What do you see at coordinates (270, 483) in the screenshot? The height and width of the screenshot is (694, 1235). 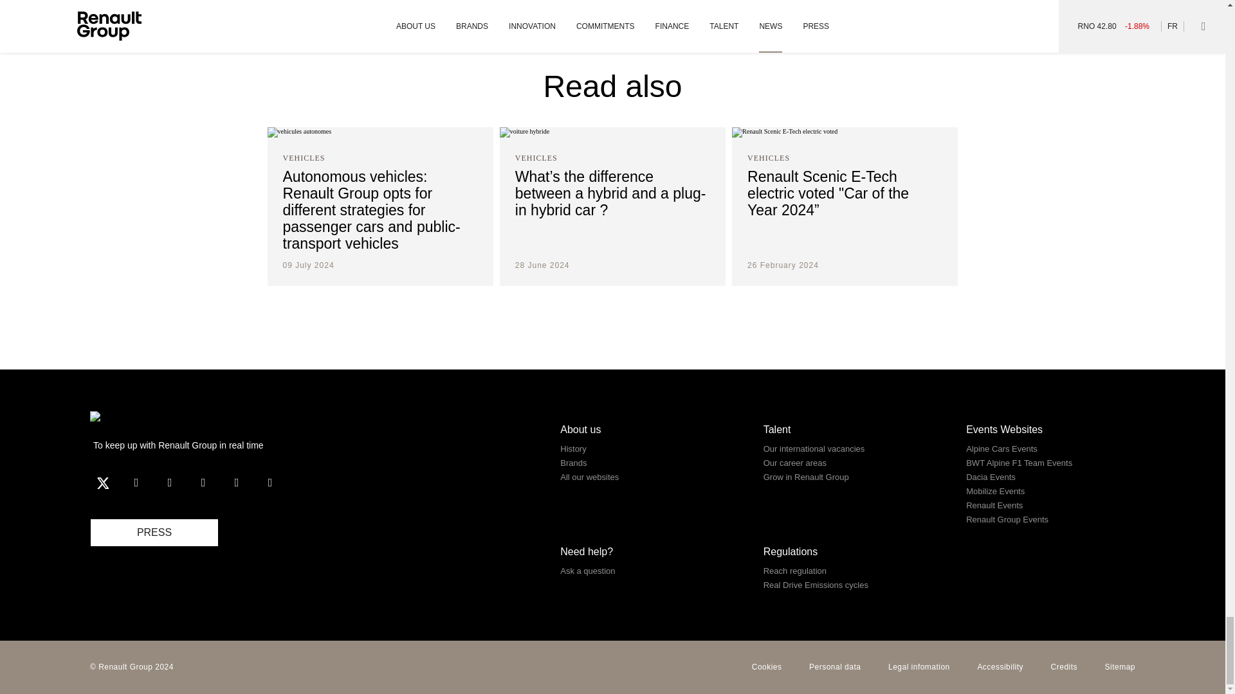 I see `Live` at bounding box center [270, 483].